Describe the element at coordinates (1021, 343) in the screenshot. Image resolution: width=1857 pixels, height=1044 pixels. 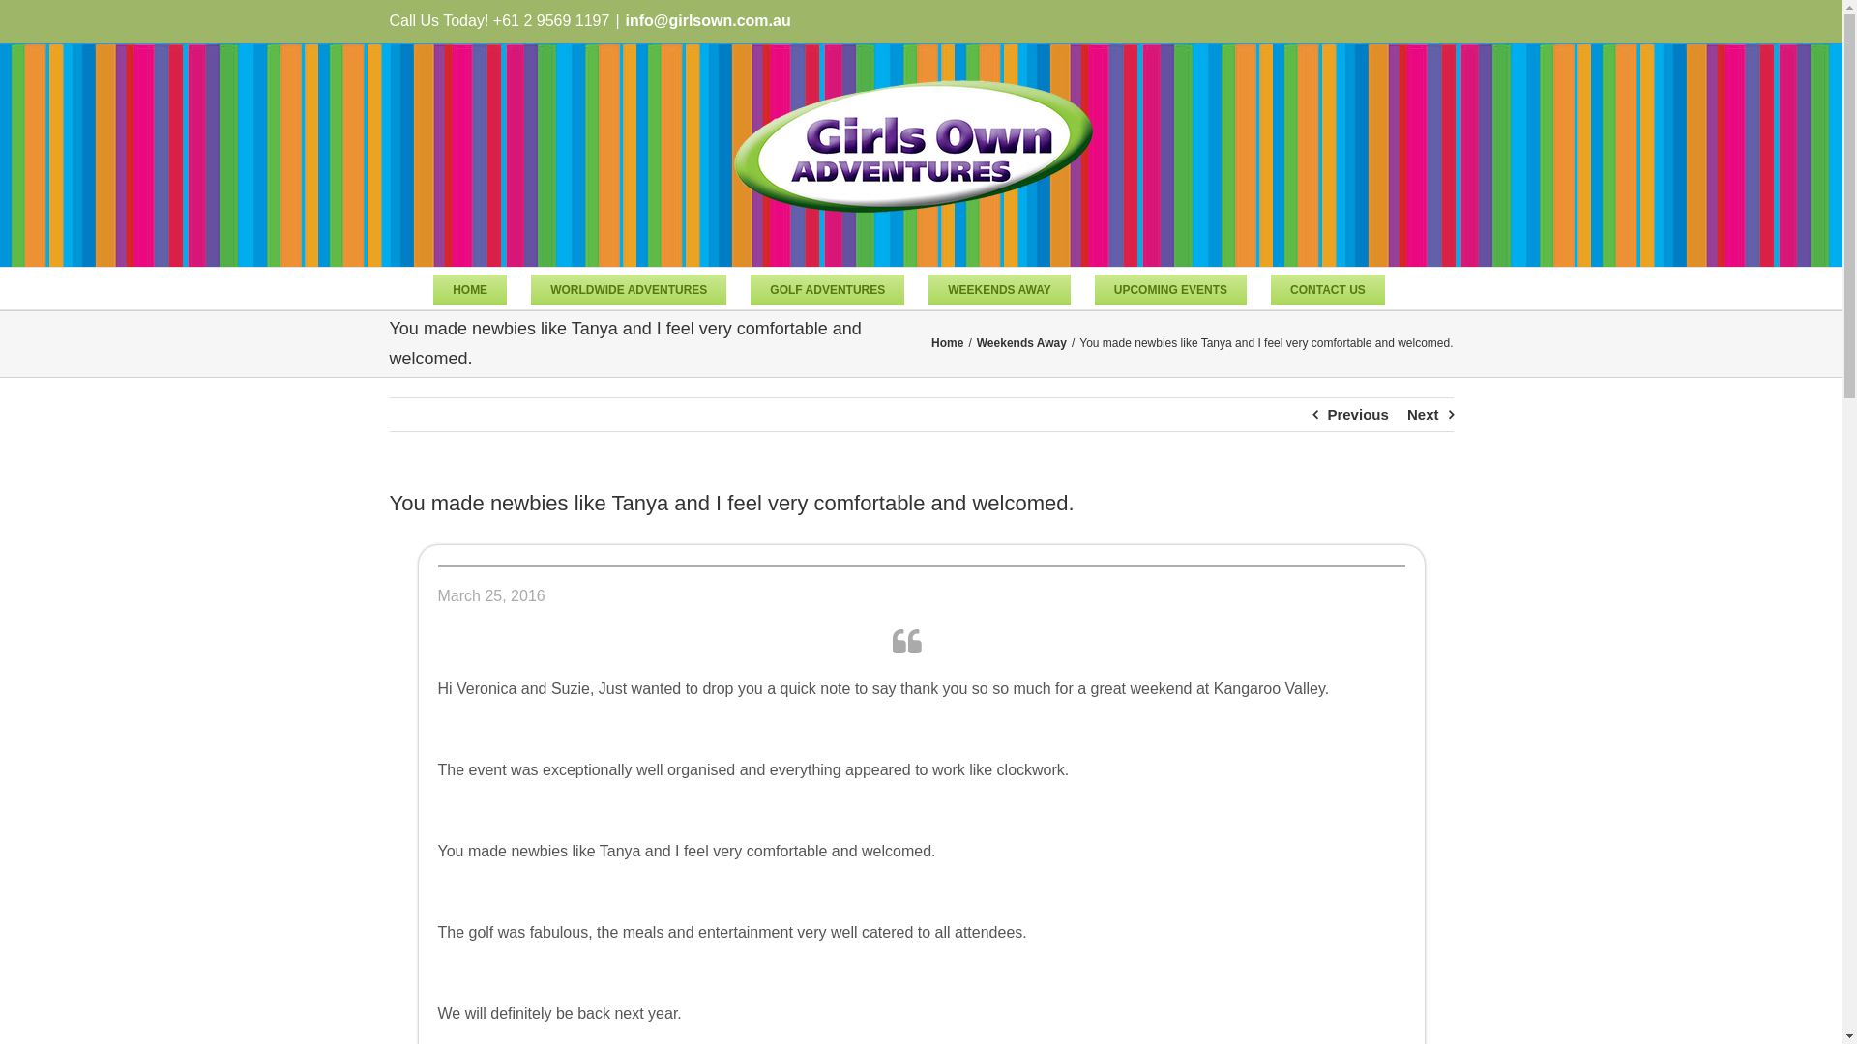
I see `Weekends Away` at that location.